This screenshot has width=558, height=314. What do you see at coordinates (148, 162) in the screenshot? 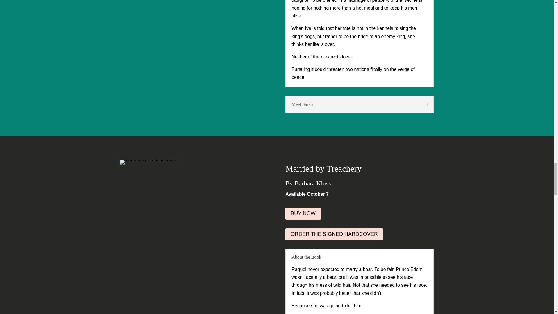
I see `Married by Treachery 3D` at bounding box center [148, 162].